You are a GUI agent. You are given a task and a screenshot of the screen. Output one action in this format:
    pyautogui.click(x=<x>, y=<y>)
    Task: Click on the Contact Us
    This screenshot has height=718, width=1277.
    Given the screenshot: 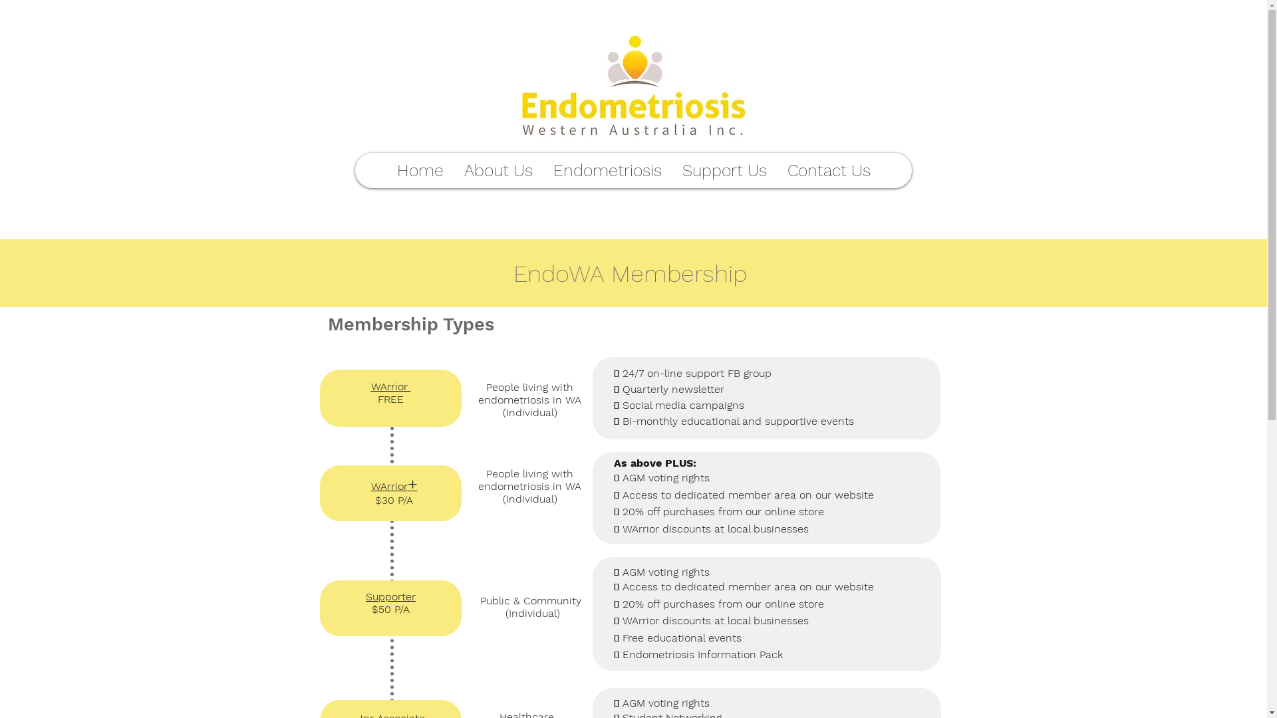 What is the action you would take?
    pyautogui.click(x=829, y=170)
    